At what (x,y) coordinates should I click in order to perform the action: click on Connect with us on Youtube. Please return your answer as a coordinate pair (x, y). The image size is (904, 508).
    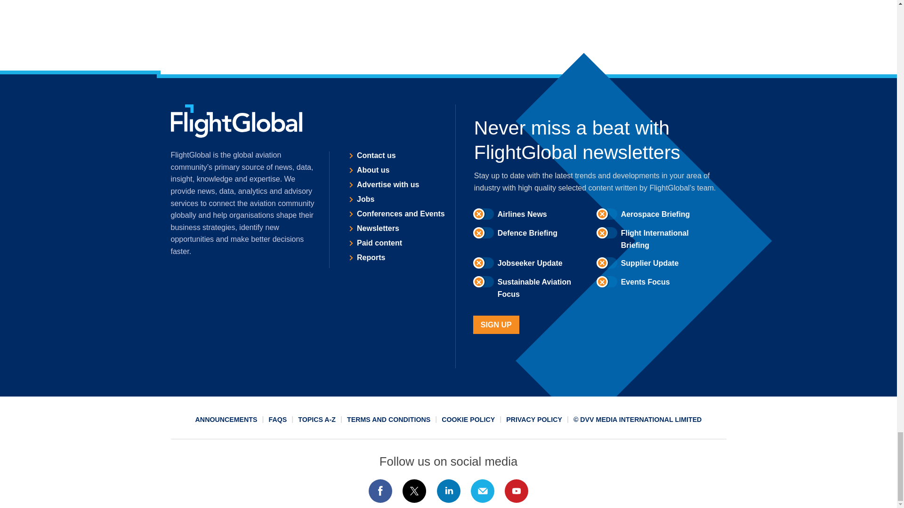
    Looking at the image, I should click on (517, 491).